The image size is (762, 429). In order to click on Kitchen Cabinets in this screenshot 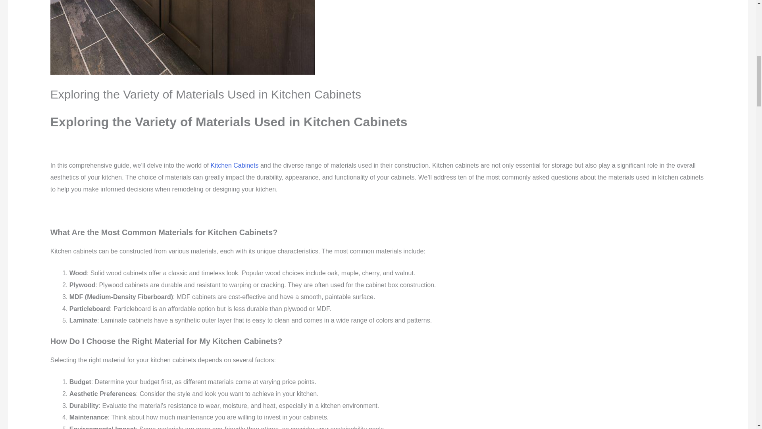, I will do `click(234, 165)`.